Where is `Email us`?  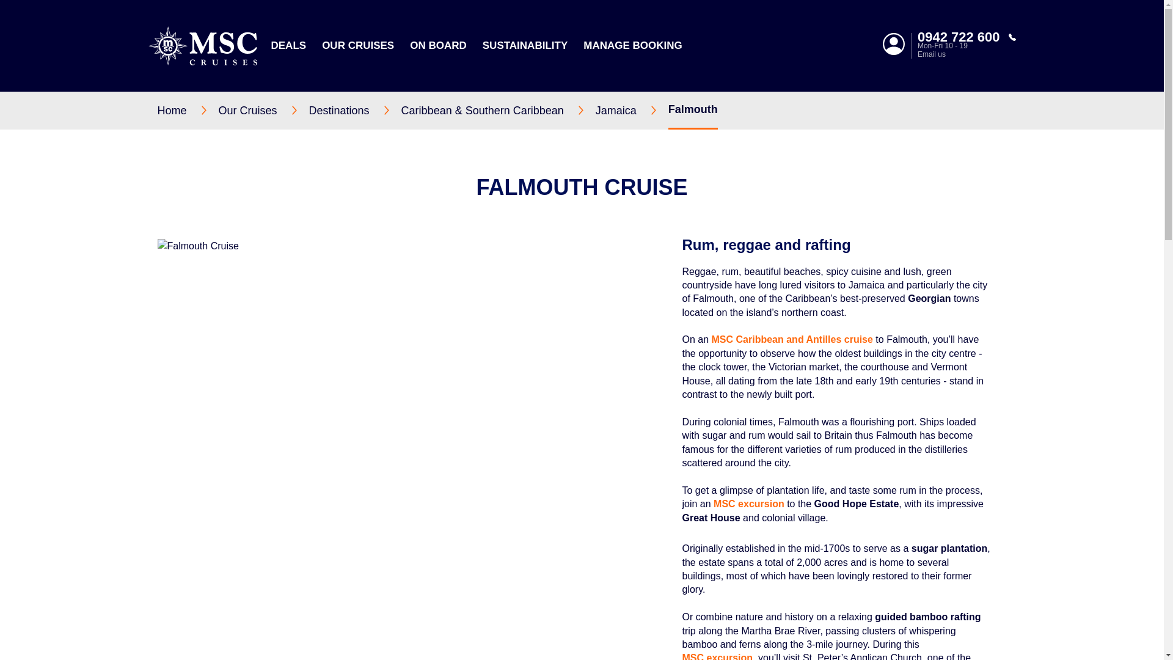
Email us is located at coordinates (967, 54).